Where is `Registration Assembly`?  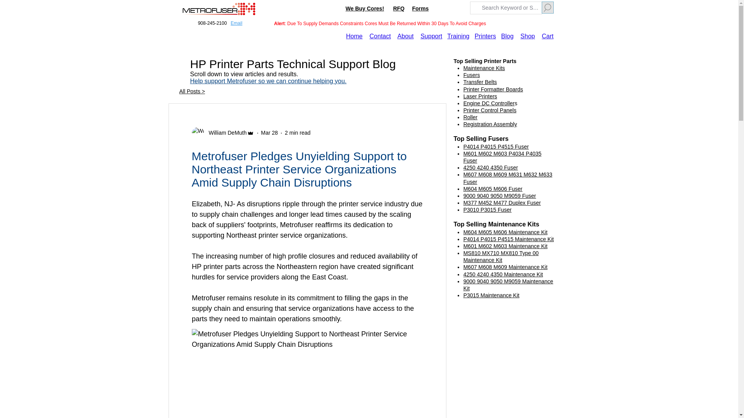 Registration Assembly is located at coordinates (490, 124).